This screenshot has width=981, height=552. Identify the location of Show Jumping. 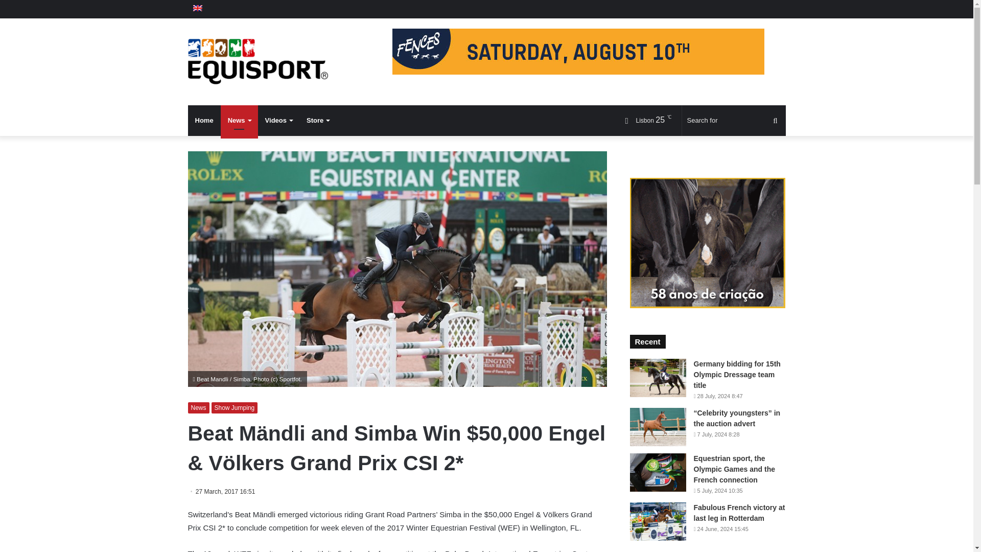
(235, 408).